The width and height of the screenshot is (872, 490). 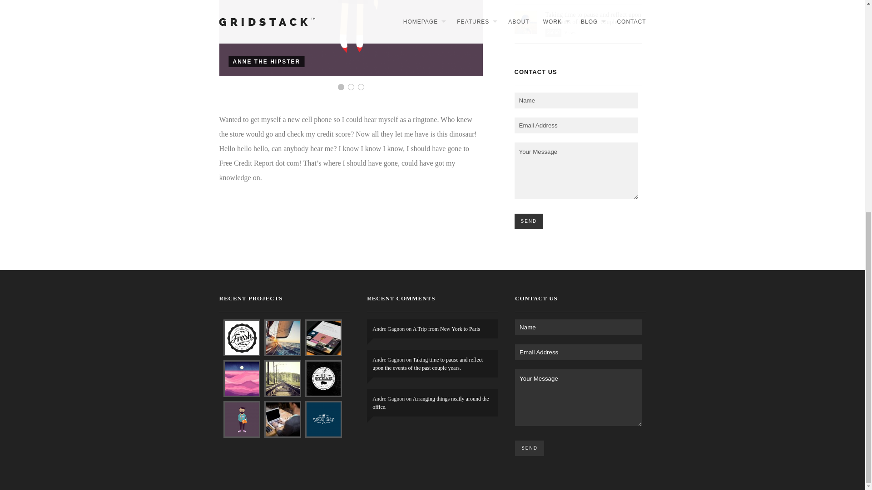 I want to click on Instagraming before it was cool., so click(x=350, y=38).